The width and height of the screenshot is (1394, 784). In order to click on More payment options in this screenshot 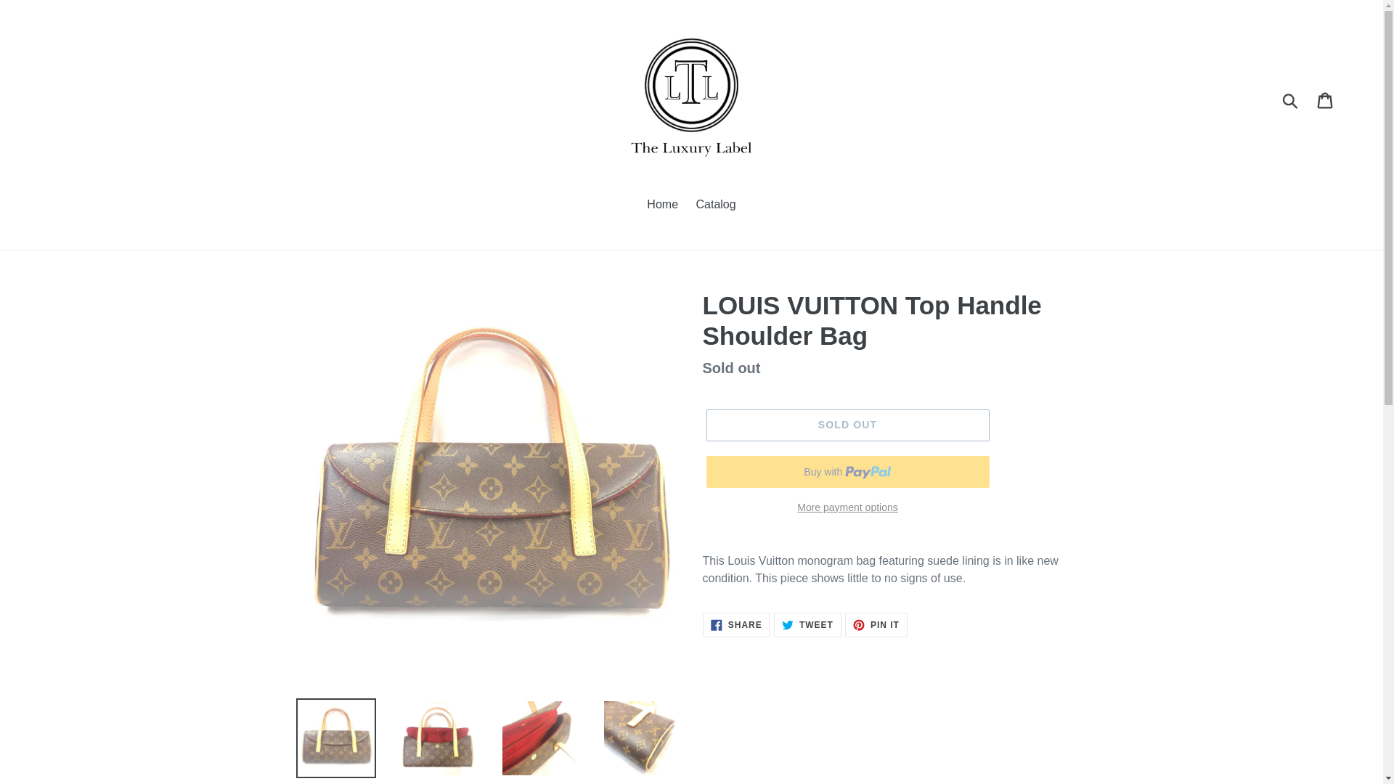, I will do `click(736, 624)`.